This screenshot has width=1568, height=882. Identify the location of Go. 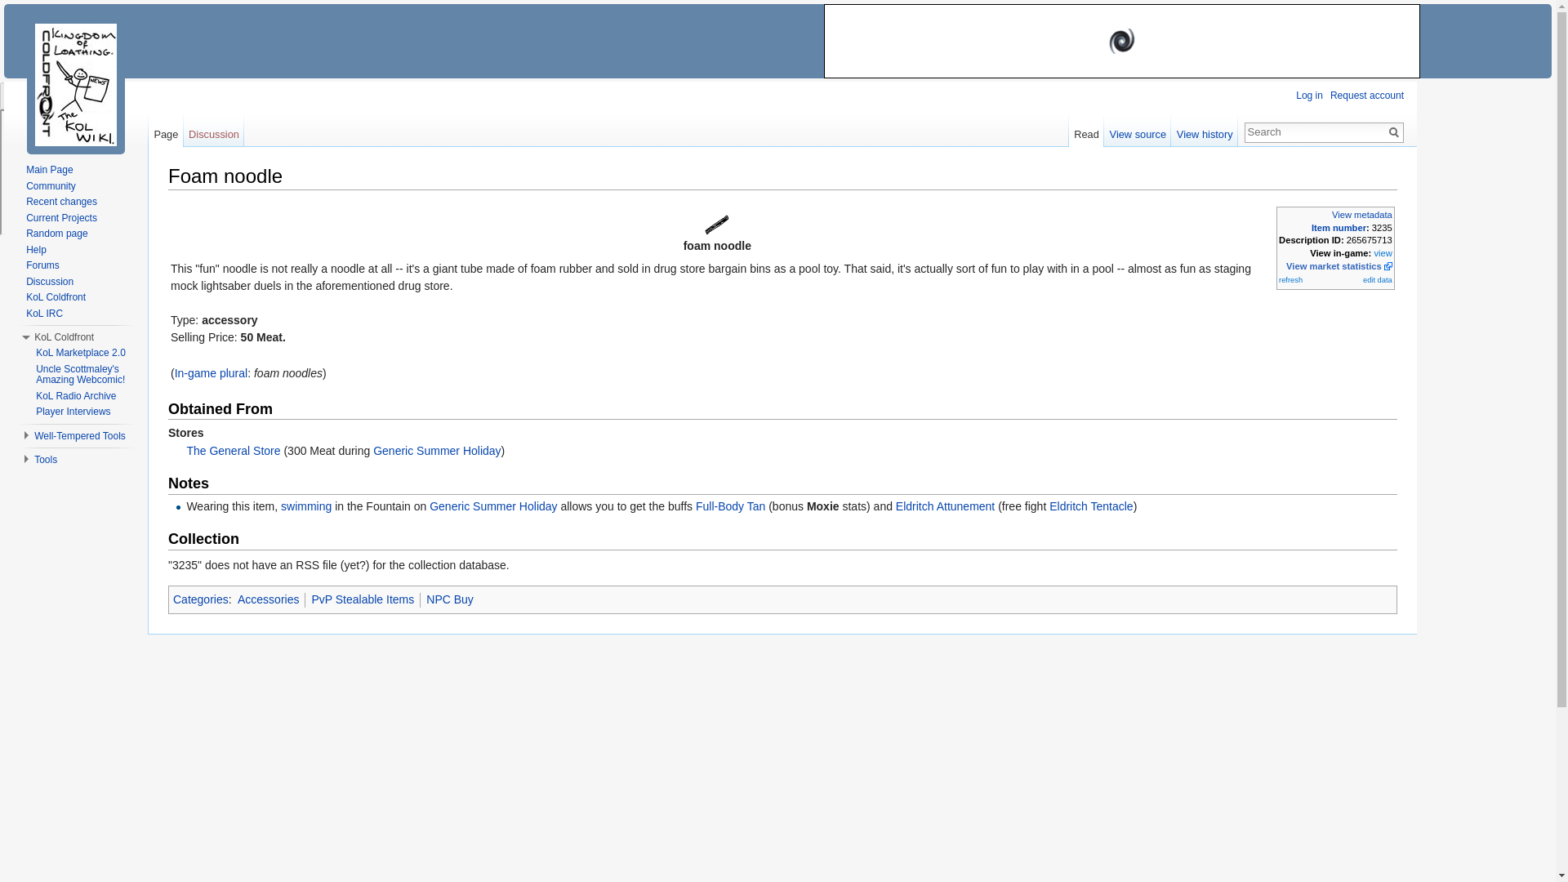
(1393, 132).